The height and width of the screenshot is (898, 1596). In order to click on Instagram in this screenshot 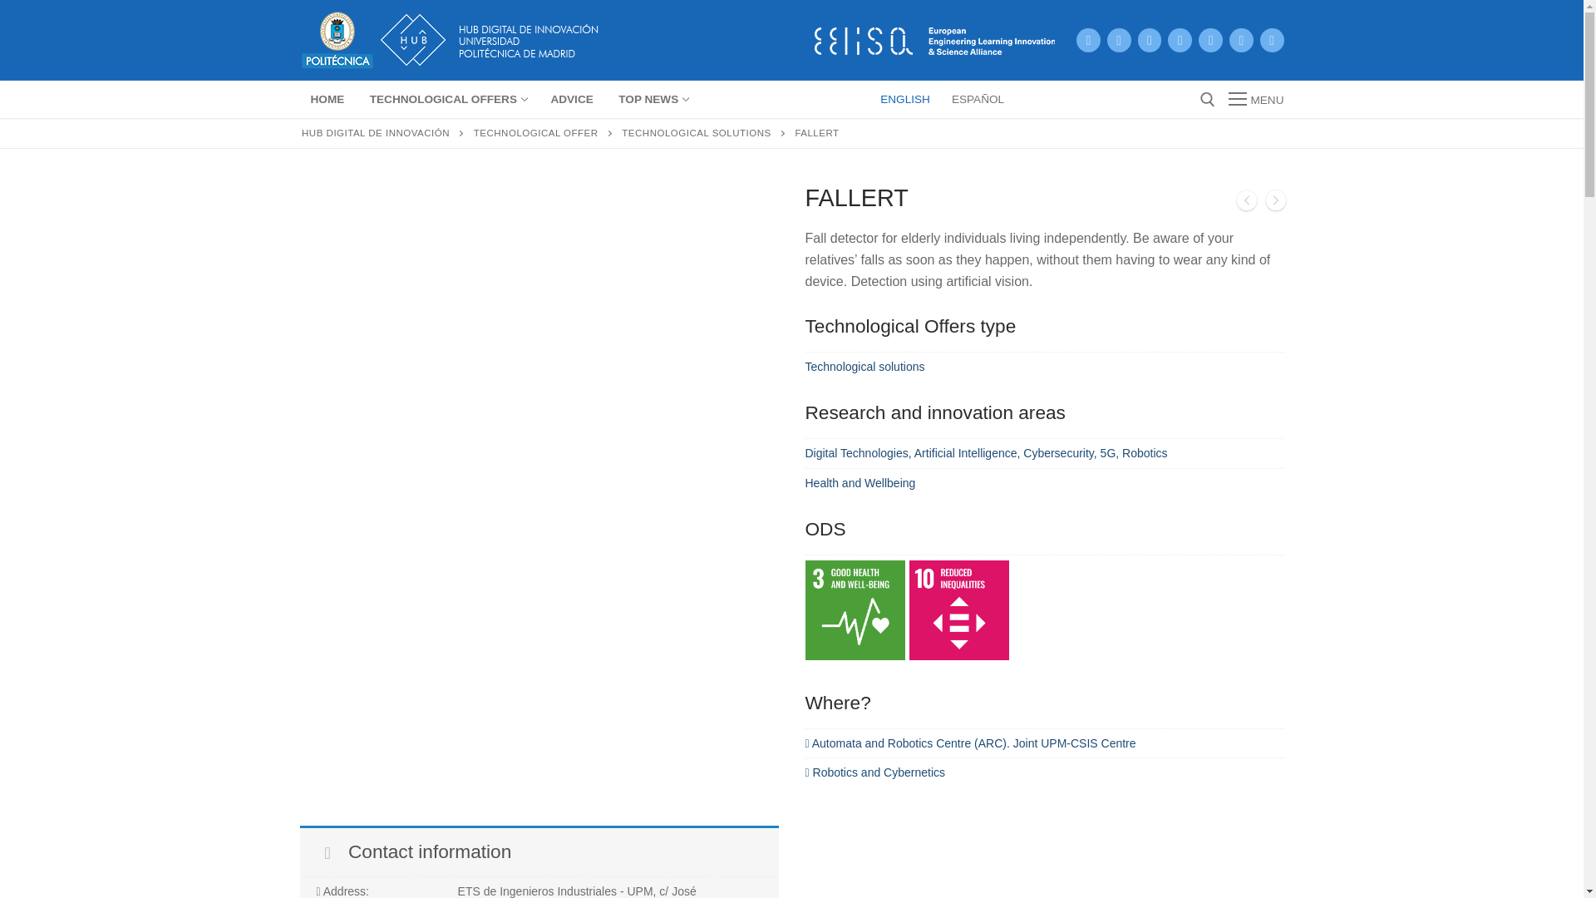, I will do `click(1180, 40)`.